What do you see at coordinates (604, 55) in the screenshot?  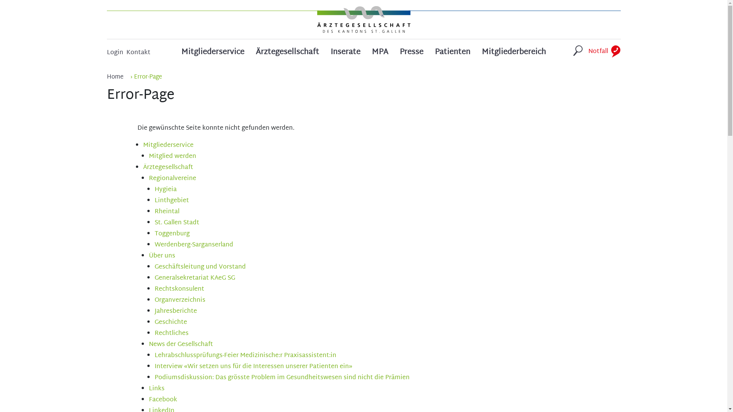 I see `Notfall` at bounding box center [604, 55].